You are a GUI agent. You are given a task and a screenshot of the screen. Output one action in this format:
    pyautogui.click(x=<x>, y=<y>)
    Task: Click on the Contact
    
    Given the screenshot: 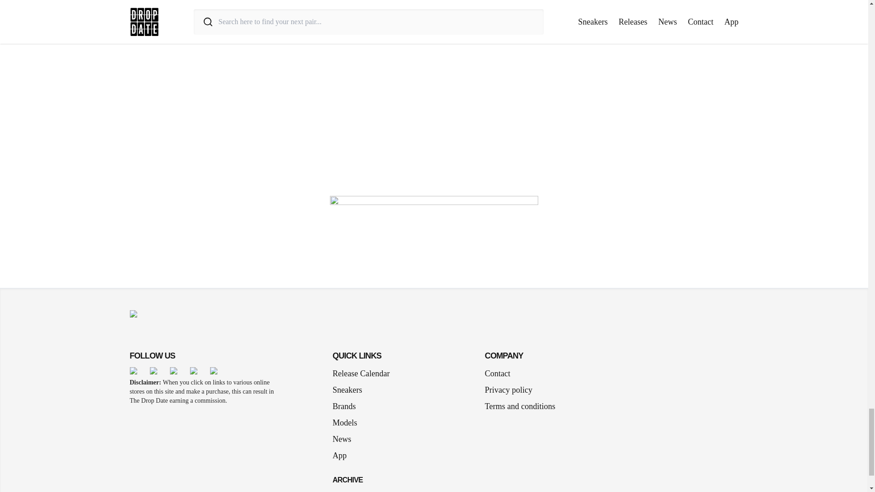 What is the action you would take?
    pyautogui.click(x=497, y=373)
    